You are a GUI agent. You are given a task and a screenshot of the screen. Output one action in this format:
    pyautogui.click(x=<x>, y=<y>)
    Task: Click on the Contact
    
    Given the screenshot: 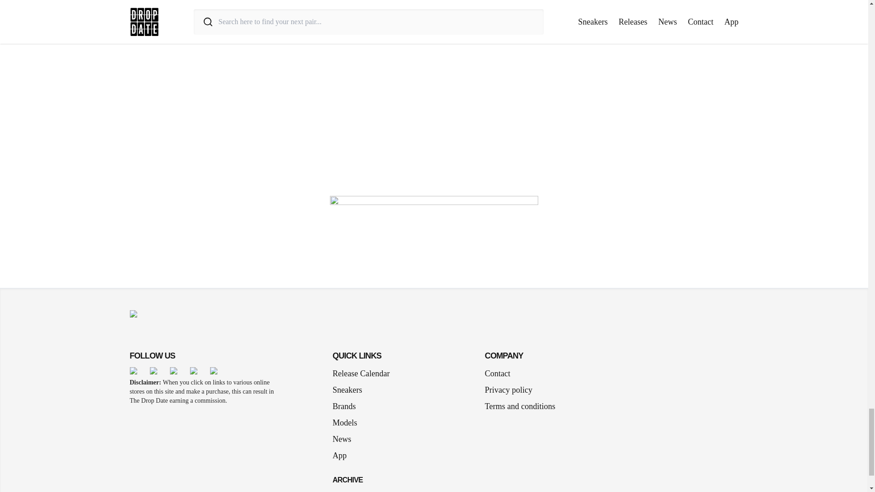 What is the action you would take?
    pyautogui.click(x=497, y=373)
    